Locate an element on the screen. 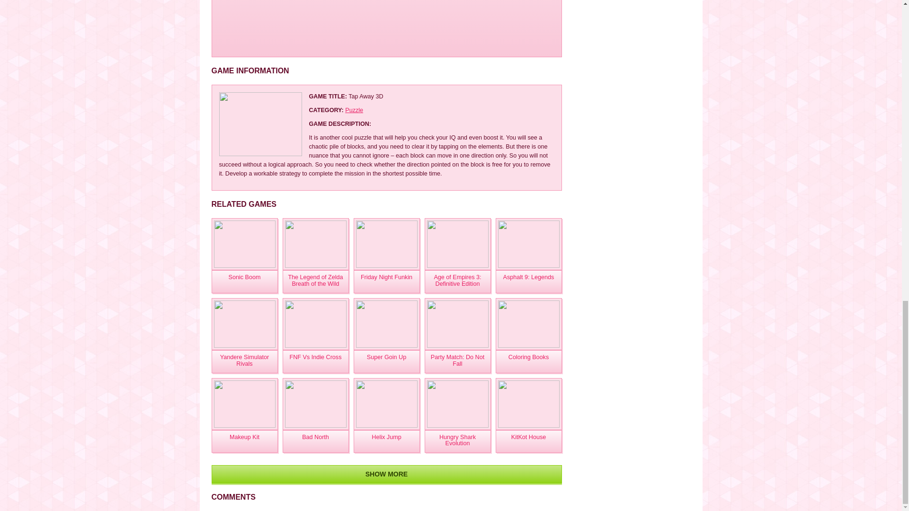 This screenshot has width=909, height=511. Yandere Simulator Rivals is located at coordinates (244, 361).